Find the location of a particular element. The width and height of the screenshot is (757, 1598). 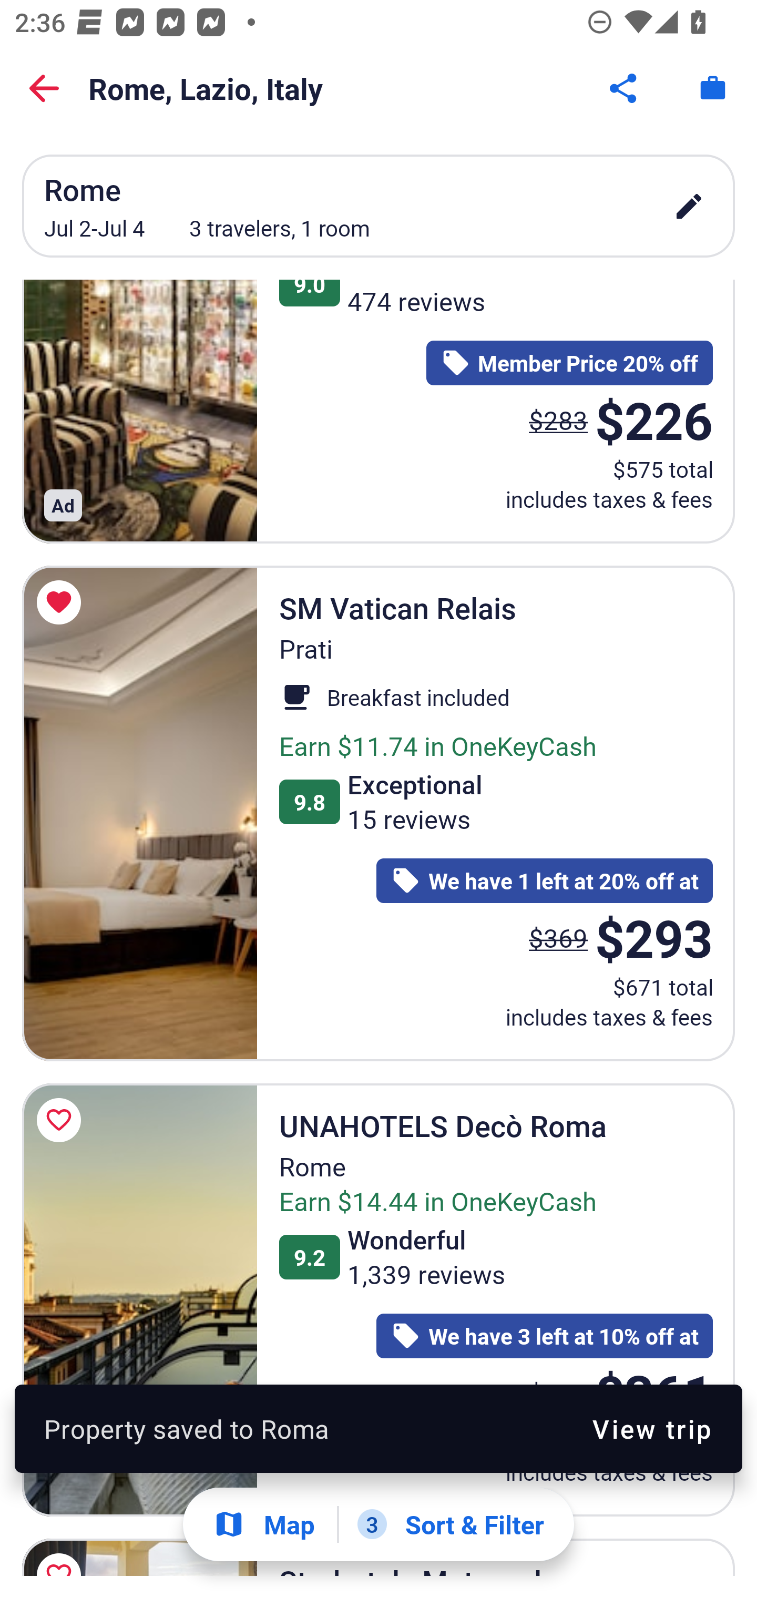

Rome Jul 2-Jul 4 3 travelers, 1 room edit is located at coordinates (378, 206).